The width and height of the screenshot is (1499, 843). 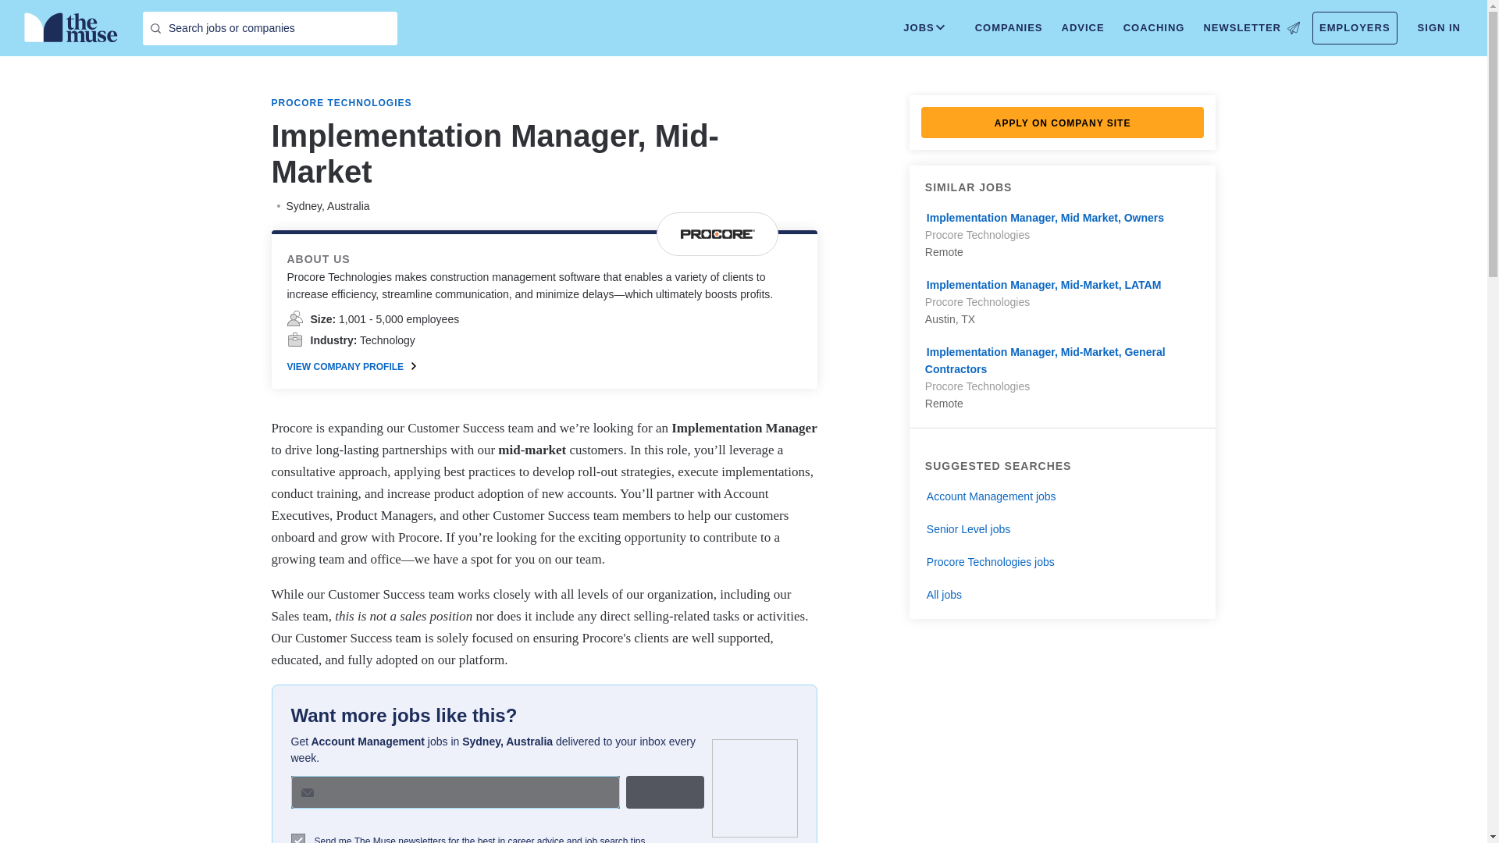 What do you see at coordinates (342, 103) in the screenshot?
I see `PROCORE TECHNOLOGIES` at bounding box center [342, 103].